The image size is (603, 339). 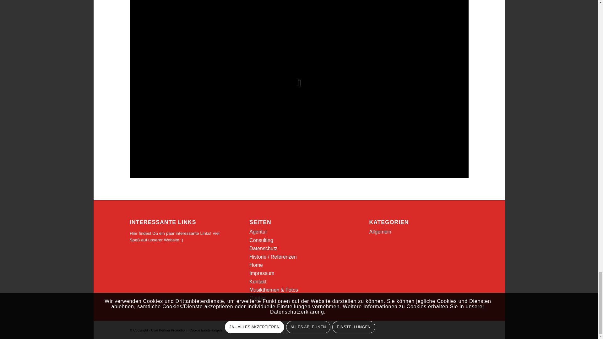 I want to click on Allgemein, so click(x=380, y=232).